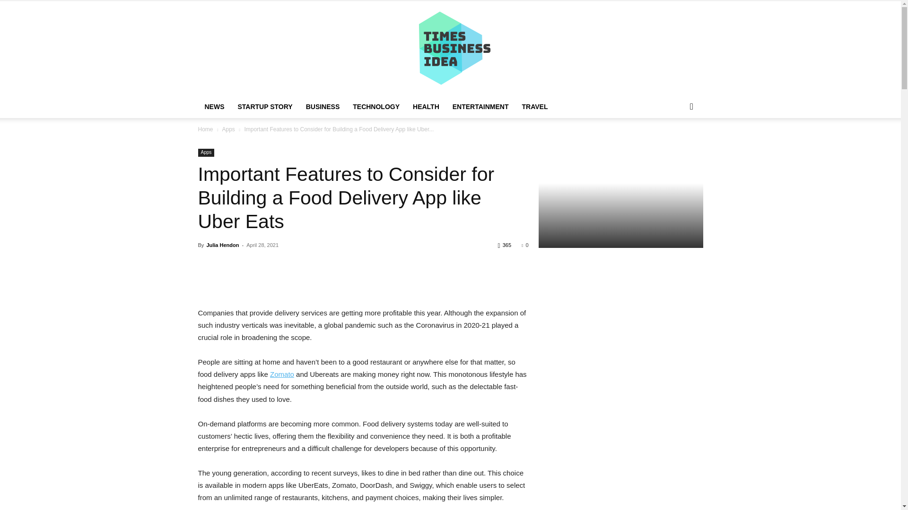 This screenshot has height=510, width=908. I want to click on BUSINESS, so click(323, 106).